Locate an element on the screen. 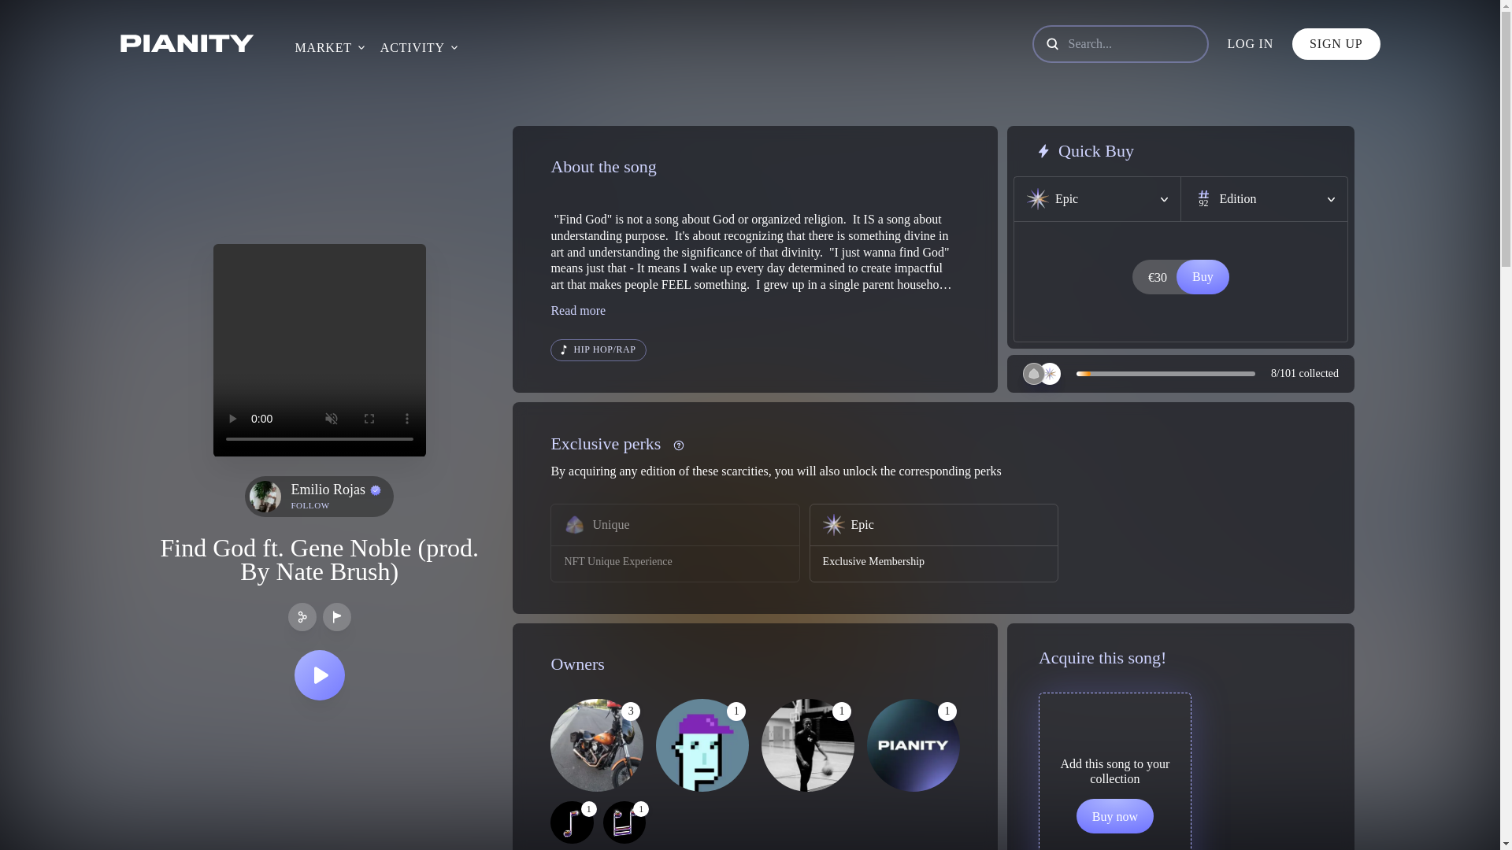 This screenshot has width=1512, height=850. 1 is located at coordinates (674, 543).